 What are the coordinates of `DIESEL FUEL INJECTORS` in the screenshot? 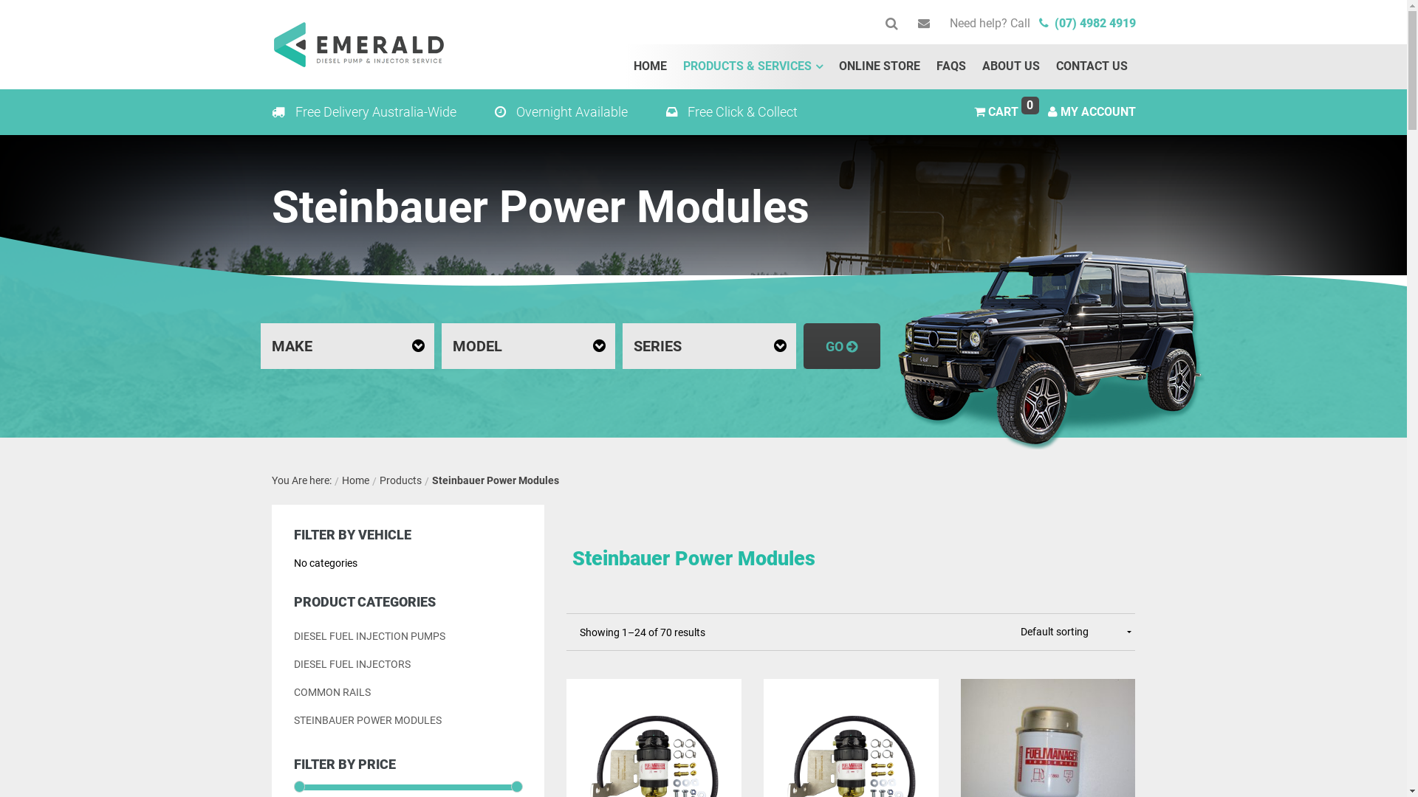 It's located at (352, 664).